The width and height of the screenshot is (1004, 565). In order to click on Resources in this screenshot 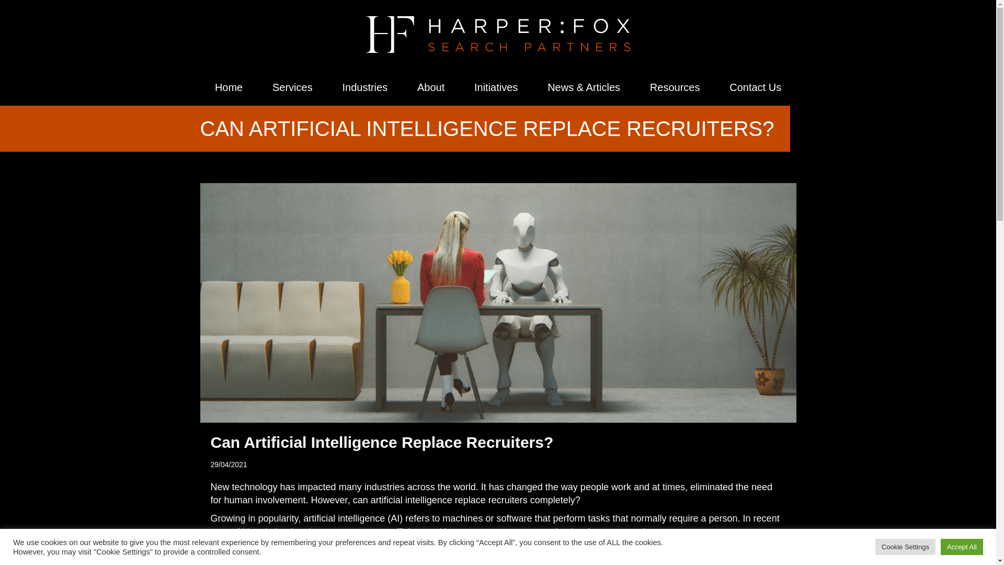, I will do `click(674, 87)`.